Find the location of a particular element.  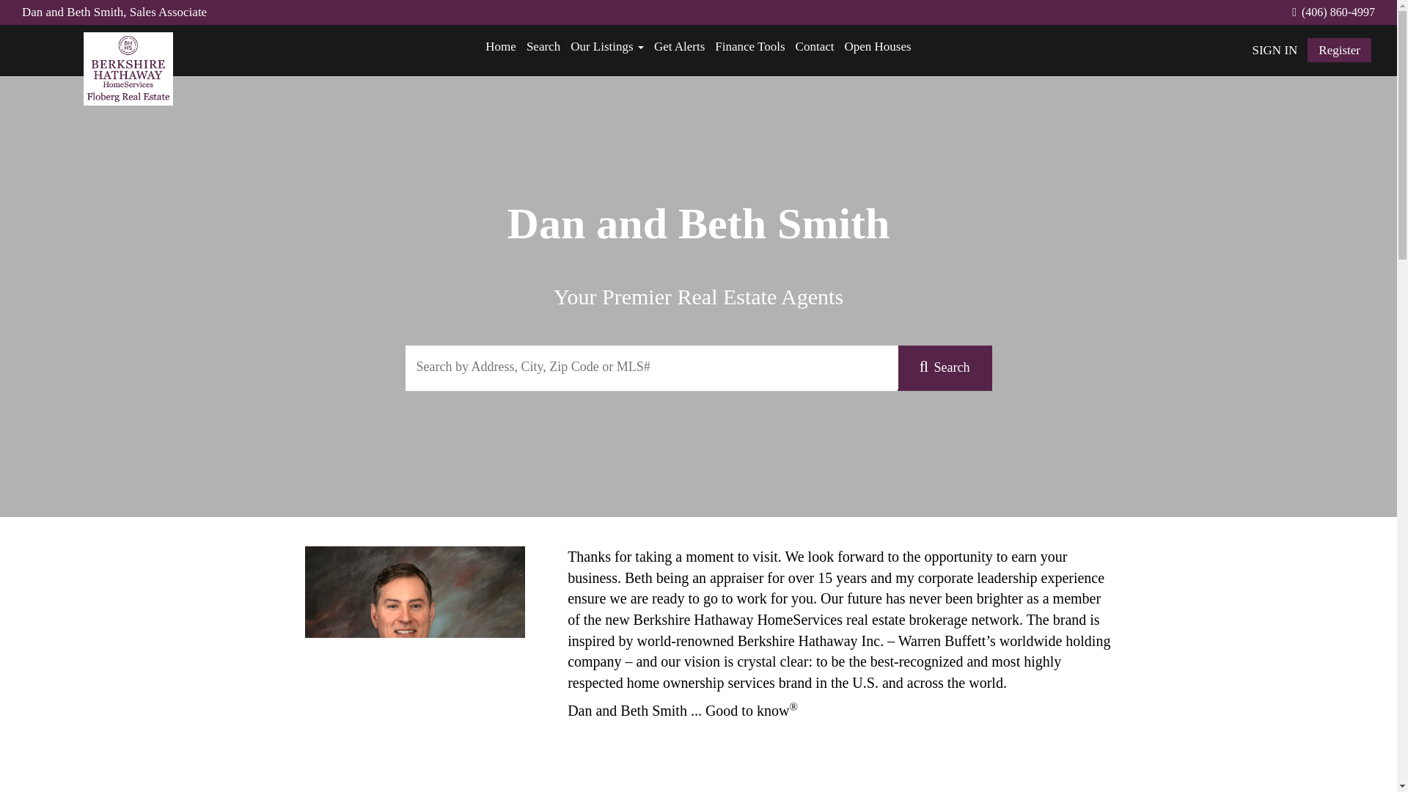

Find the perfect home, schedule showing times and more! is located at coordinates (607, 47).